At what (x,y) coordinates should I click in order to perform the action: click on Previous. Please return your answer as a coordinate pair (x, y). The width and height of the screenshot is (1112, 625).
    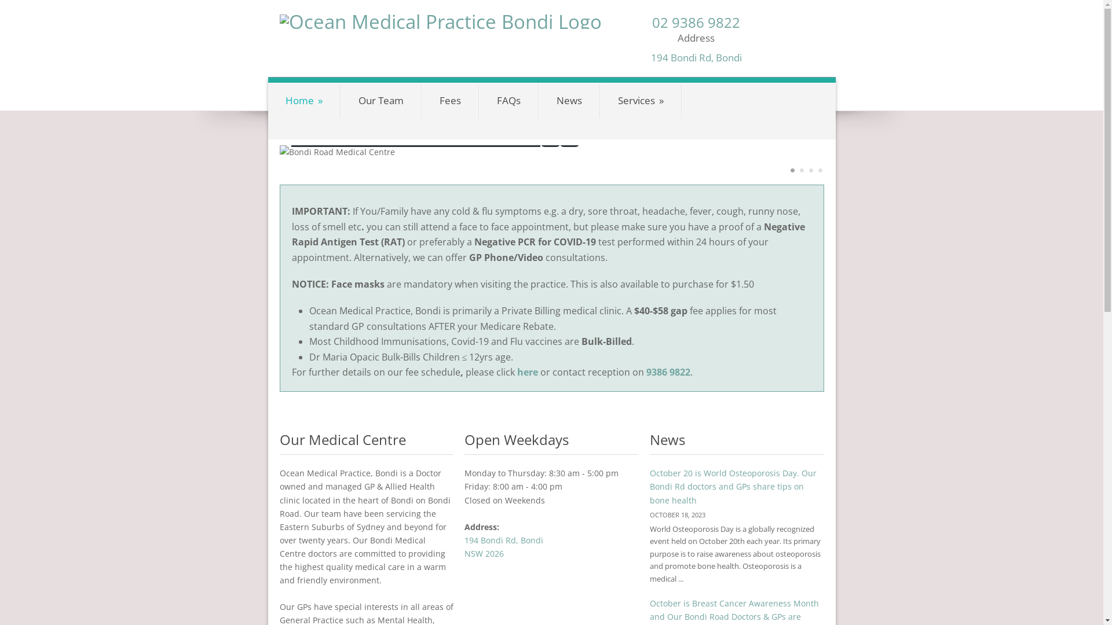
    Looking at the image, I should click on (550, 138).